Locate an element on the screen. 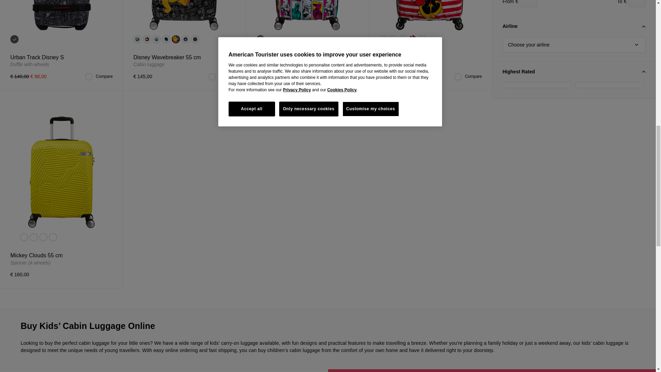  Mickey Comics Red is located at coordinates (147, 39).